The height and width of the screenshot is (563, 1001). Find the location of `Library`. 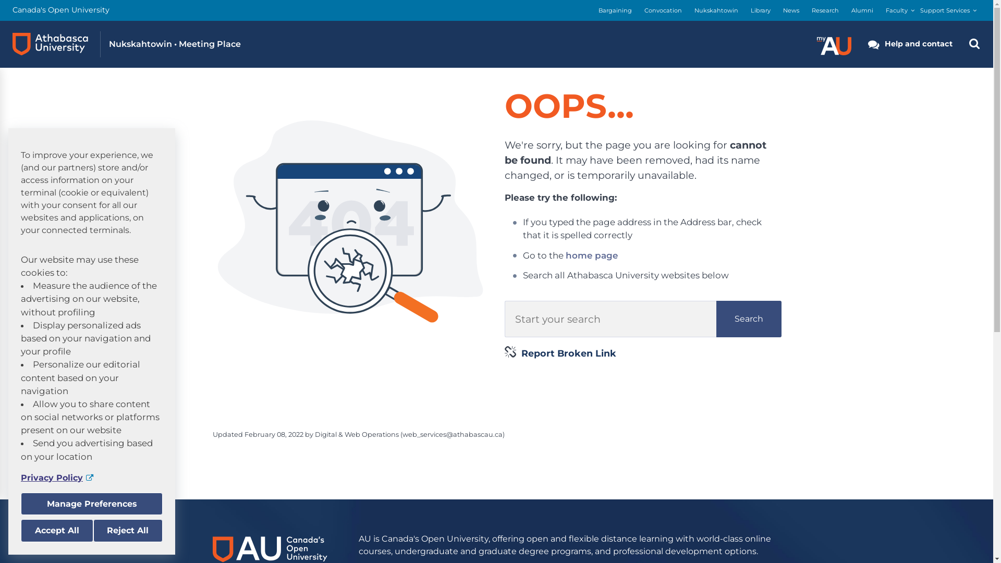

Library is located at coordinates (761, 10).